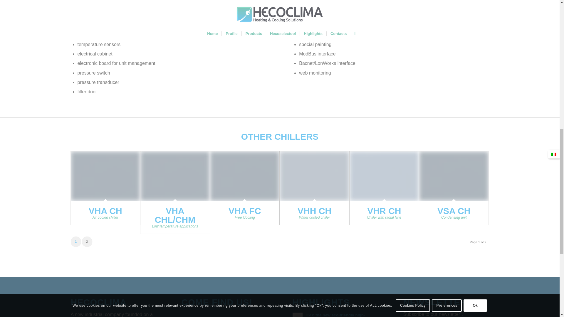  What do you see at coordinates (314, 176) in the screenshot?
I see `VHH CH` at bounding box center [314, 176].